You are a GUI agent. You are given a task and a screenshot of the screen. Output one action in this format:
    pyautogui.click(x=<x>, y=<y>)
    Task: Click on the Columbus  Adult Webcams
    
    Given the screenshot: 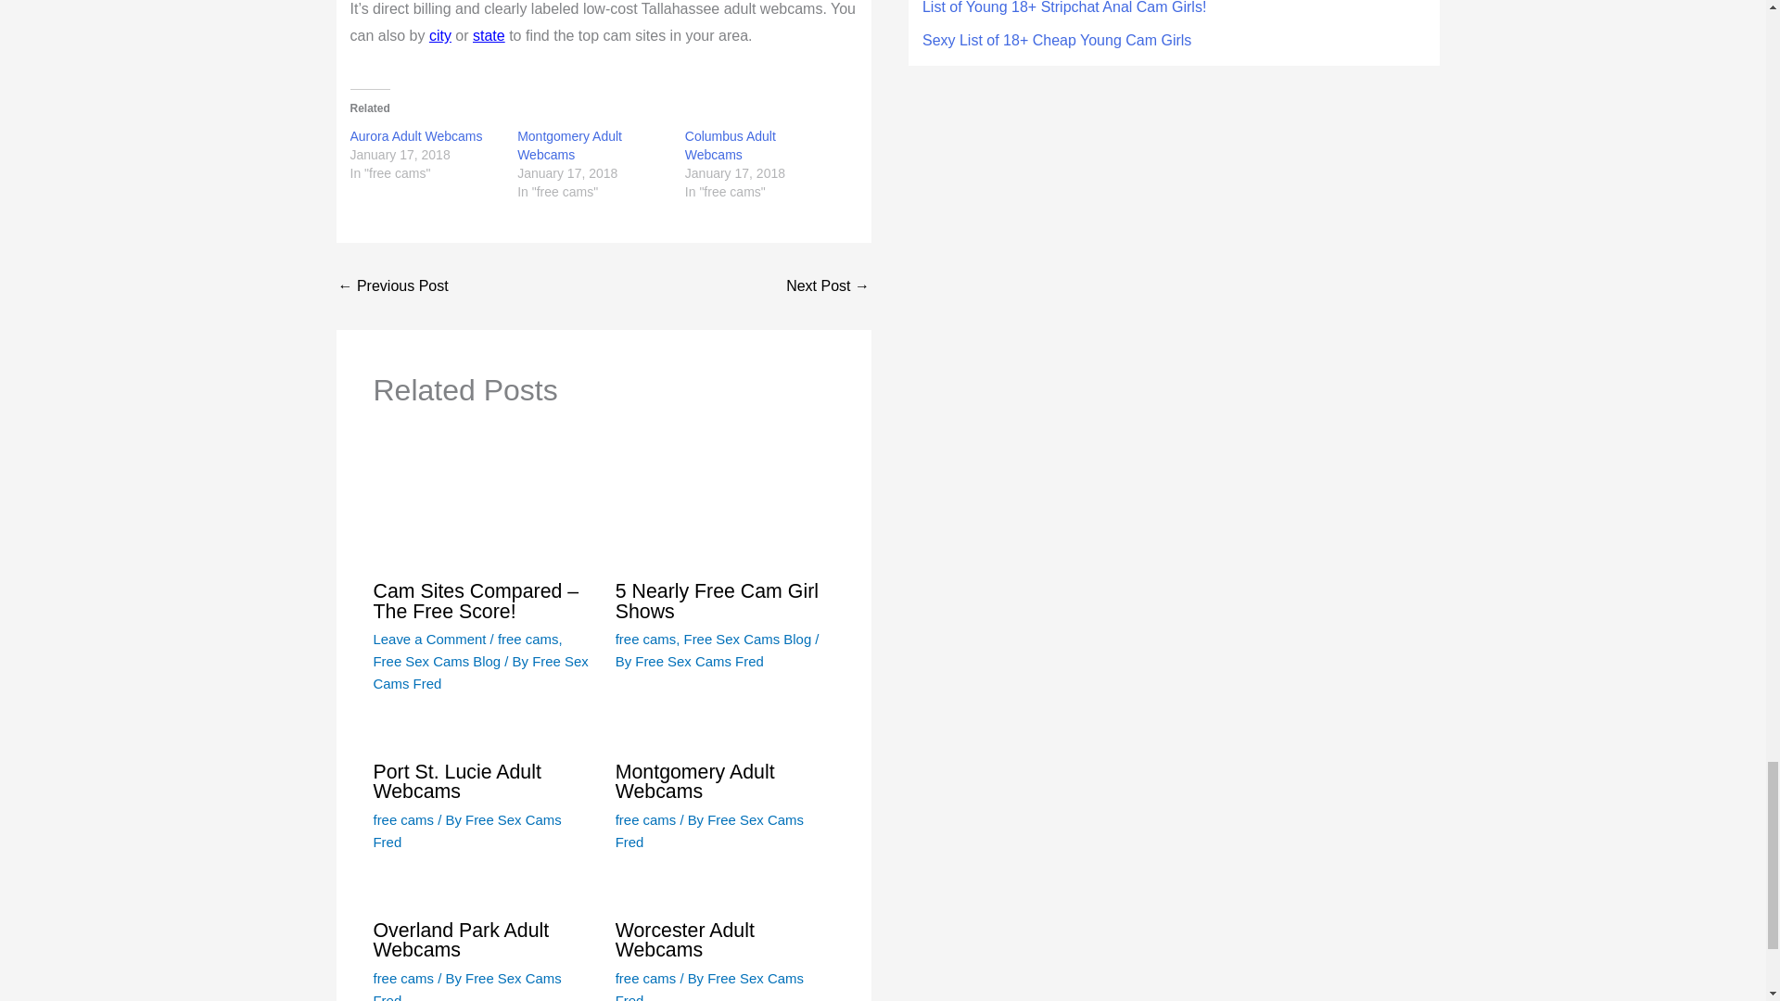 What is the action you would take?
    pyautogui.click(x=731, y=145)
    